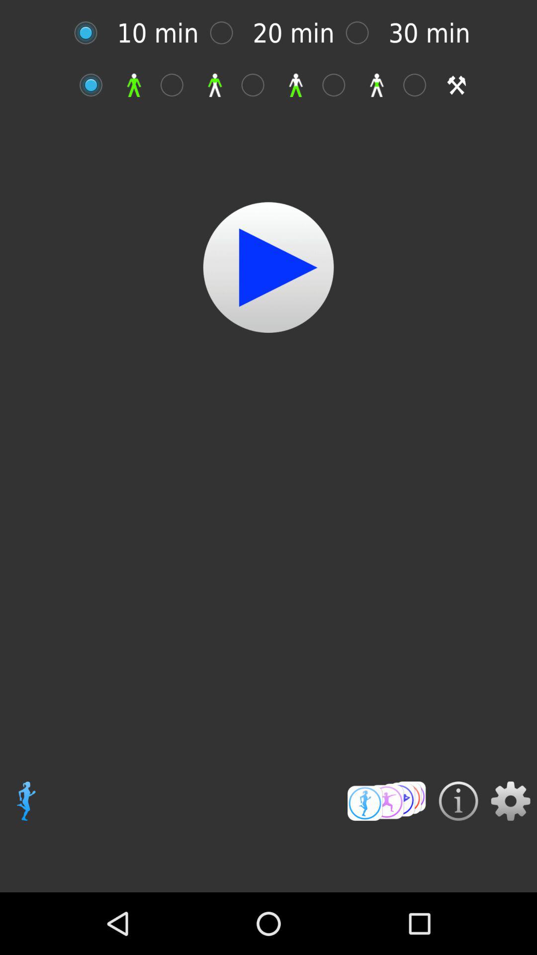 The height and width of the screenshot is (955, 537). What do you see at coordinates (268, 268) in the screenshot?
I see `shows play button` at bounding box center [268, 268].